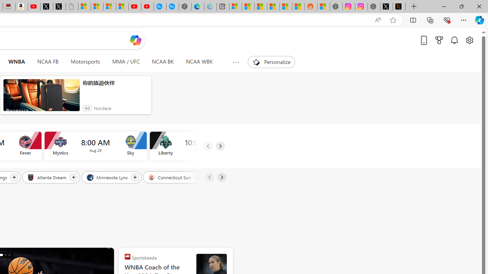  What do you see at coordinates (201, 146) in the screenshot?
I see `Liberty vs Sparks Time 10:00 AM Date Aug 29` at bounding box center [201, 146].